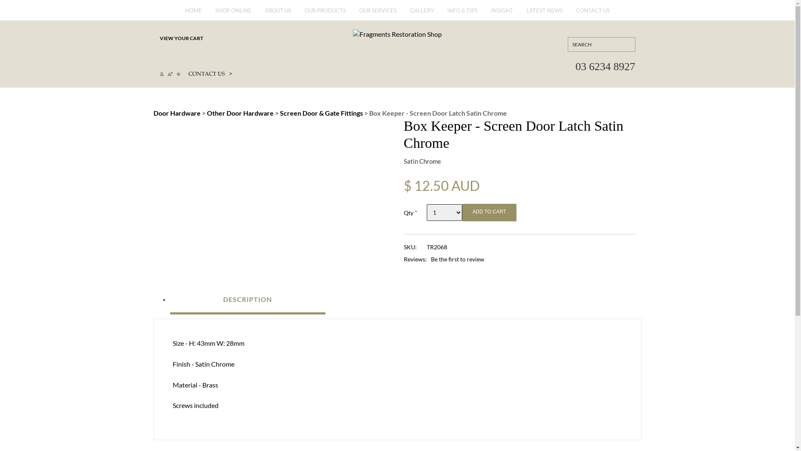 This screenshot has height=451, width=801. I want to click on Fragments Restoration Shop, so click(397, 33).